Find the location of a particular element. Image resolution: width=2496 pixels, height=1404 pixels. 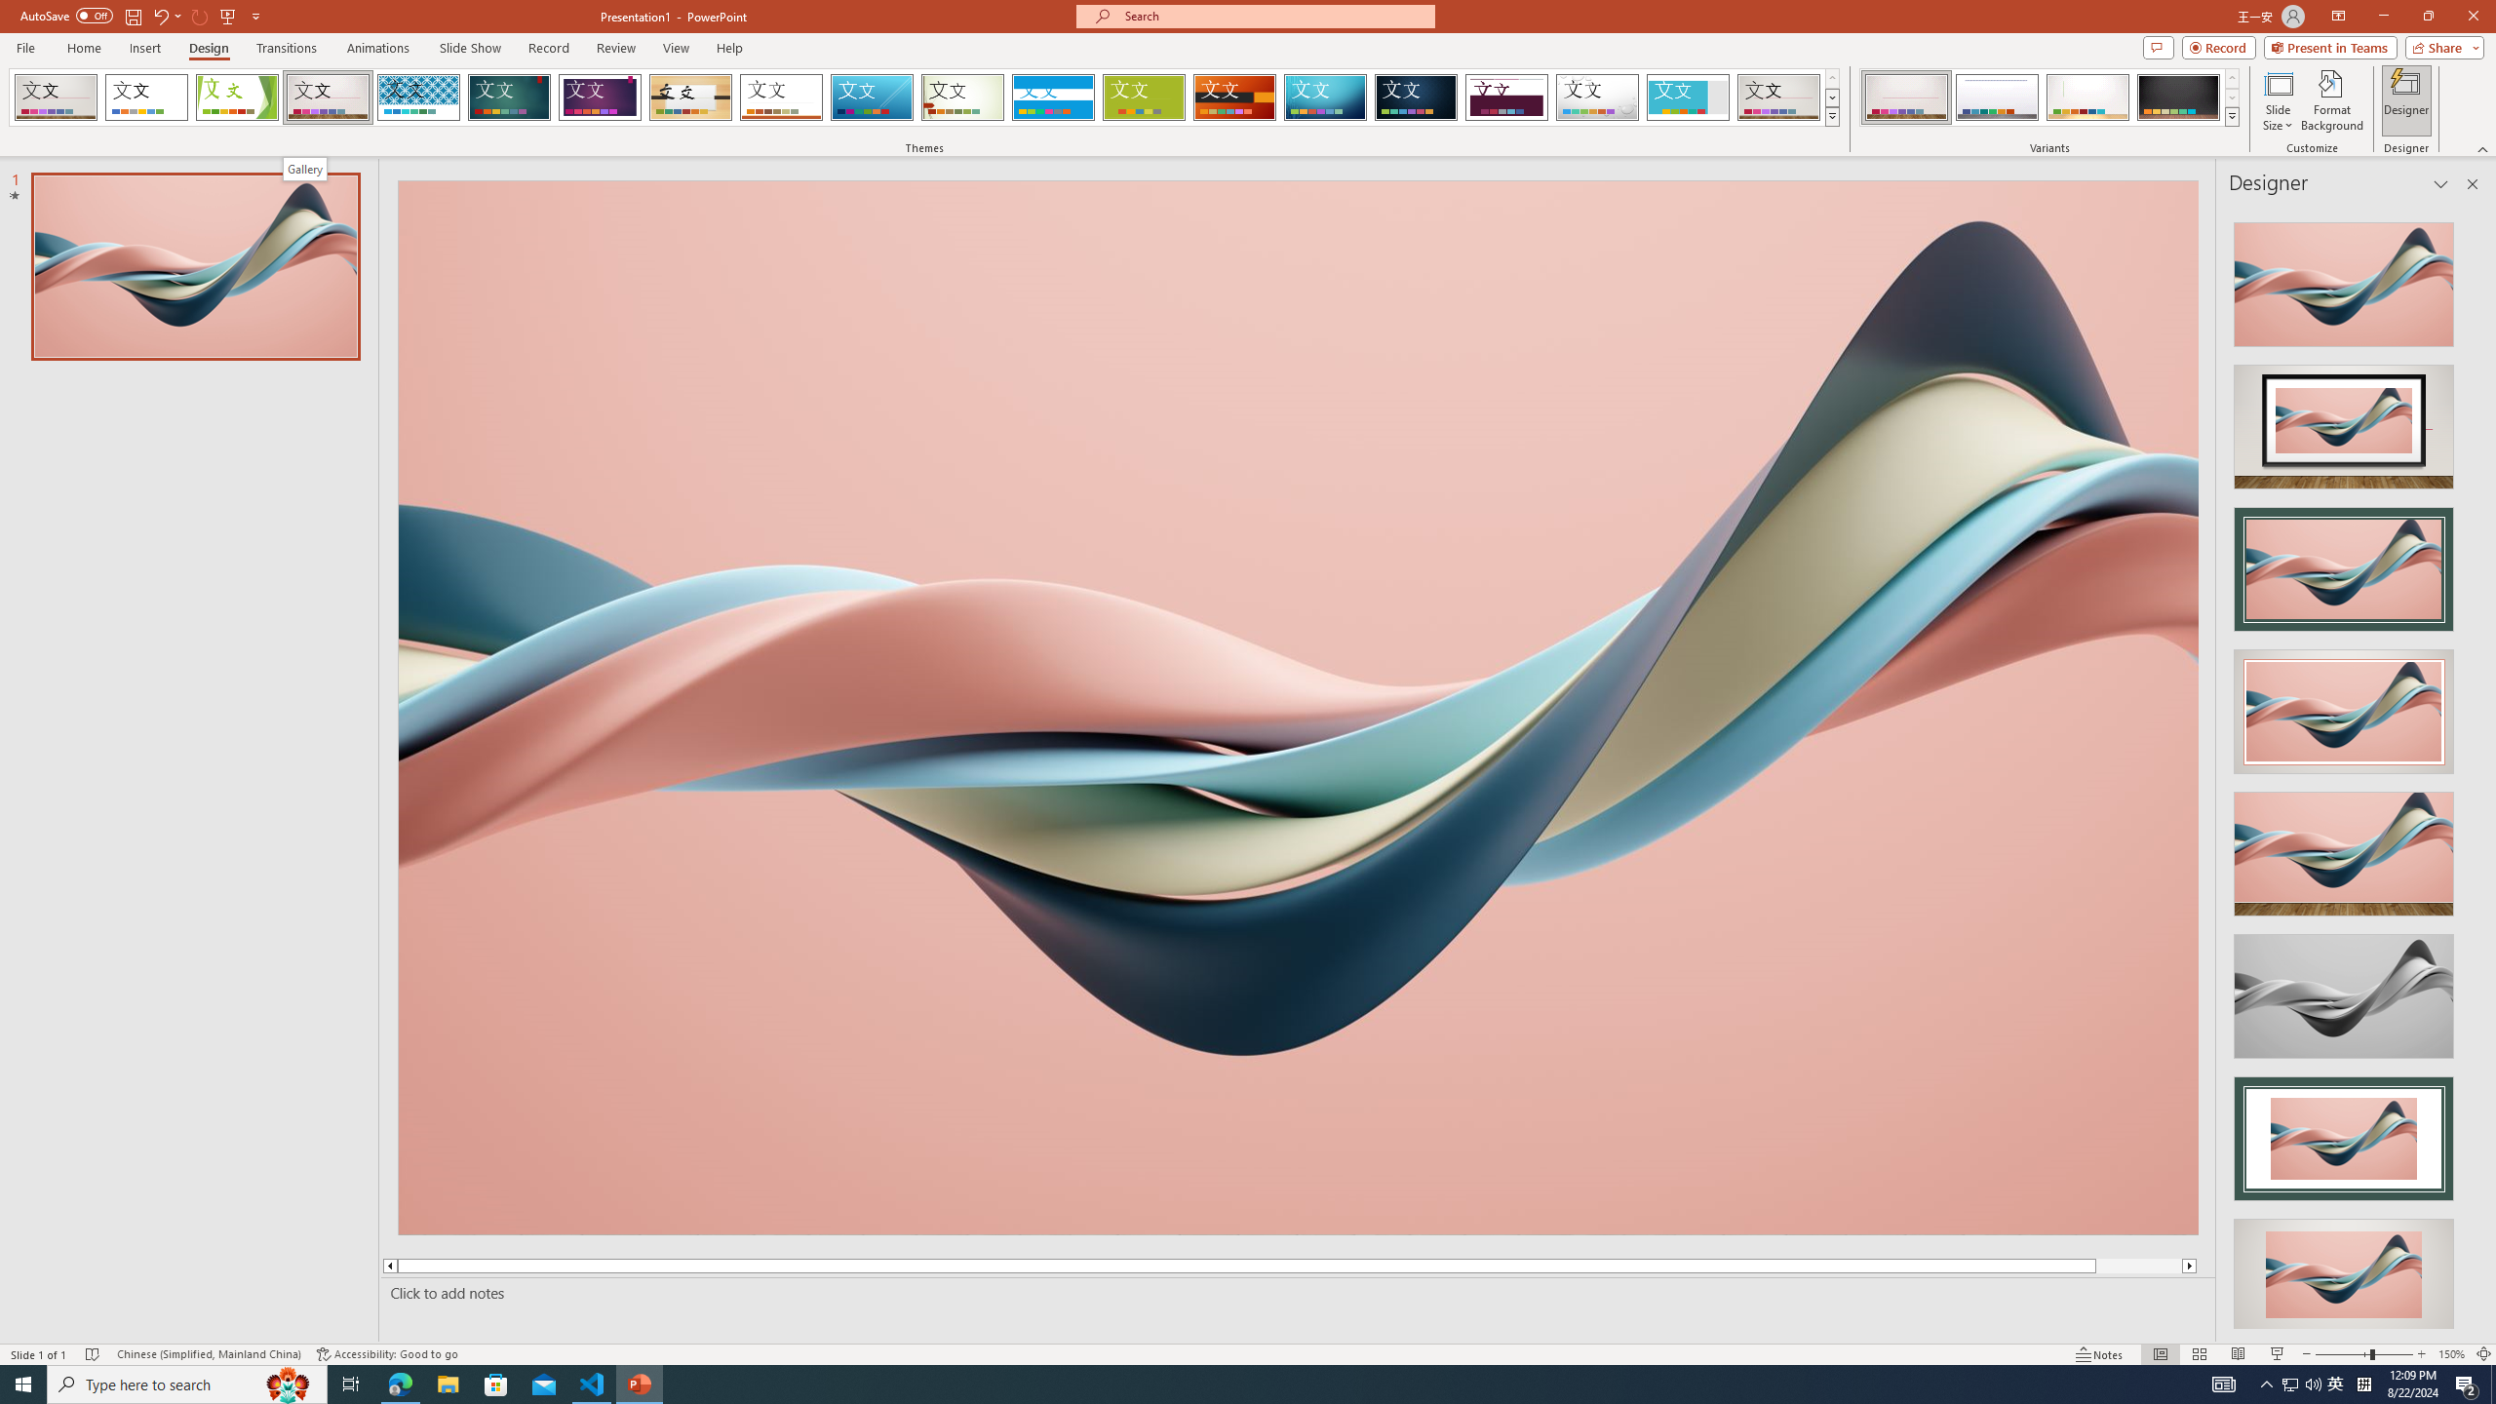

Gallery Variant 2 is located at coordinates (1997, 97).